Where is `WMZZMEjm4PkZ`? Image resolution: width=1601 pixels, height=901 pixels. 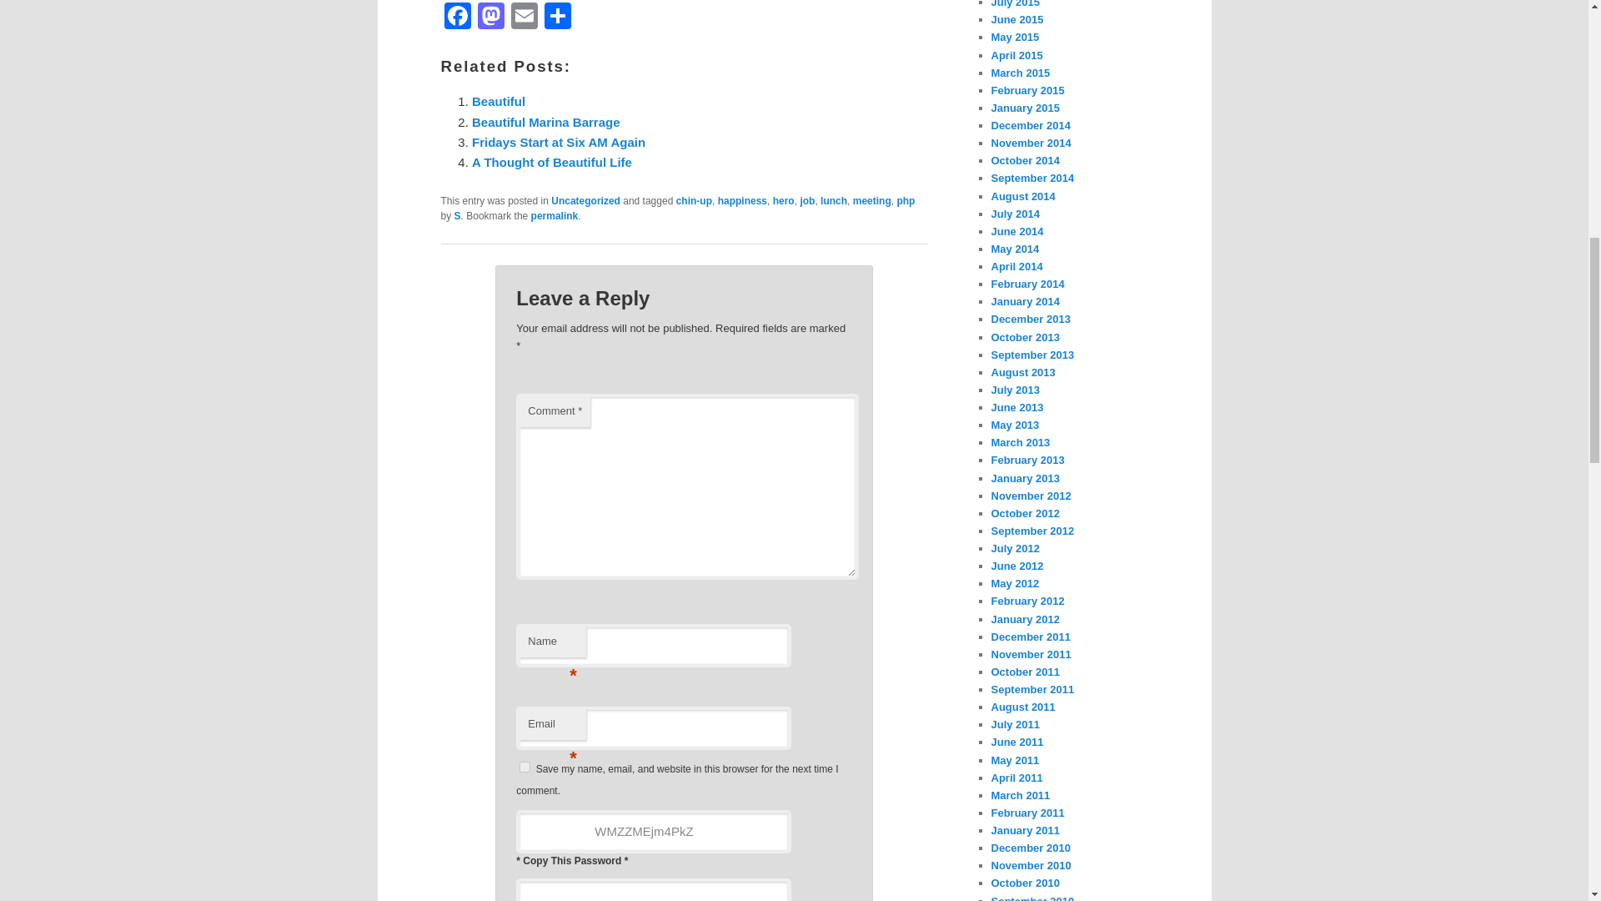 WMZZMEjm4PkZ is located at coordinates (653, 831).